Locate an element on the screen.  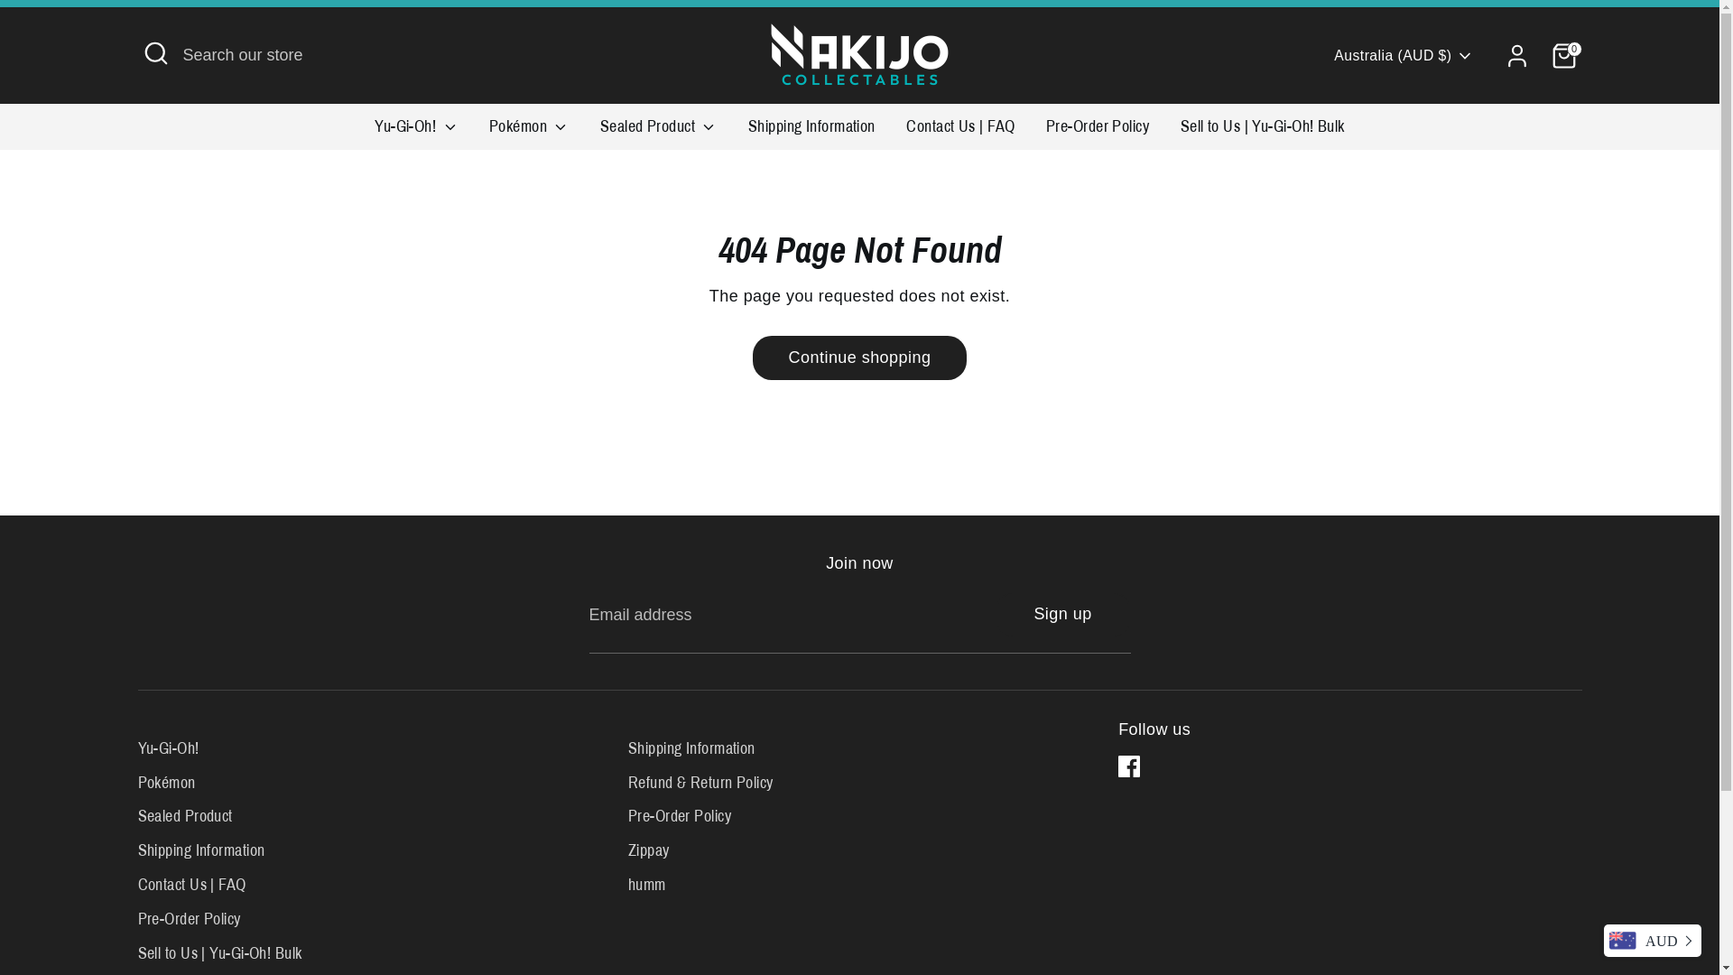
Sign up is located at coordinates (1063, 614).